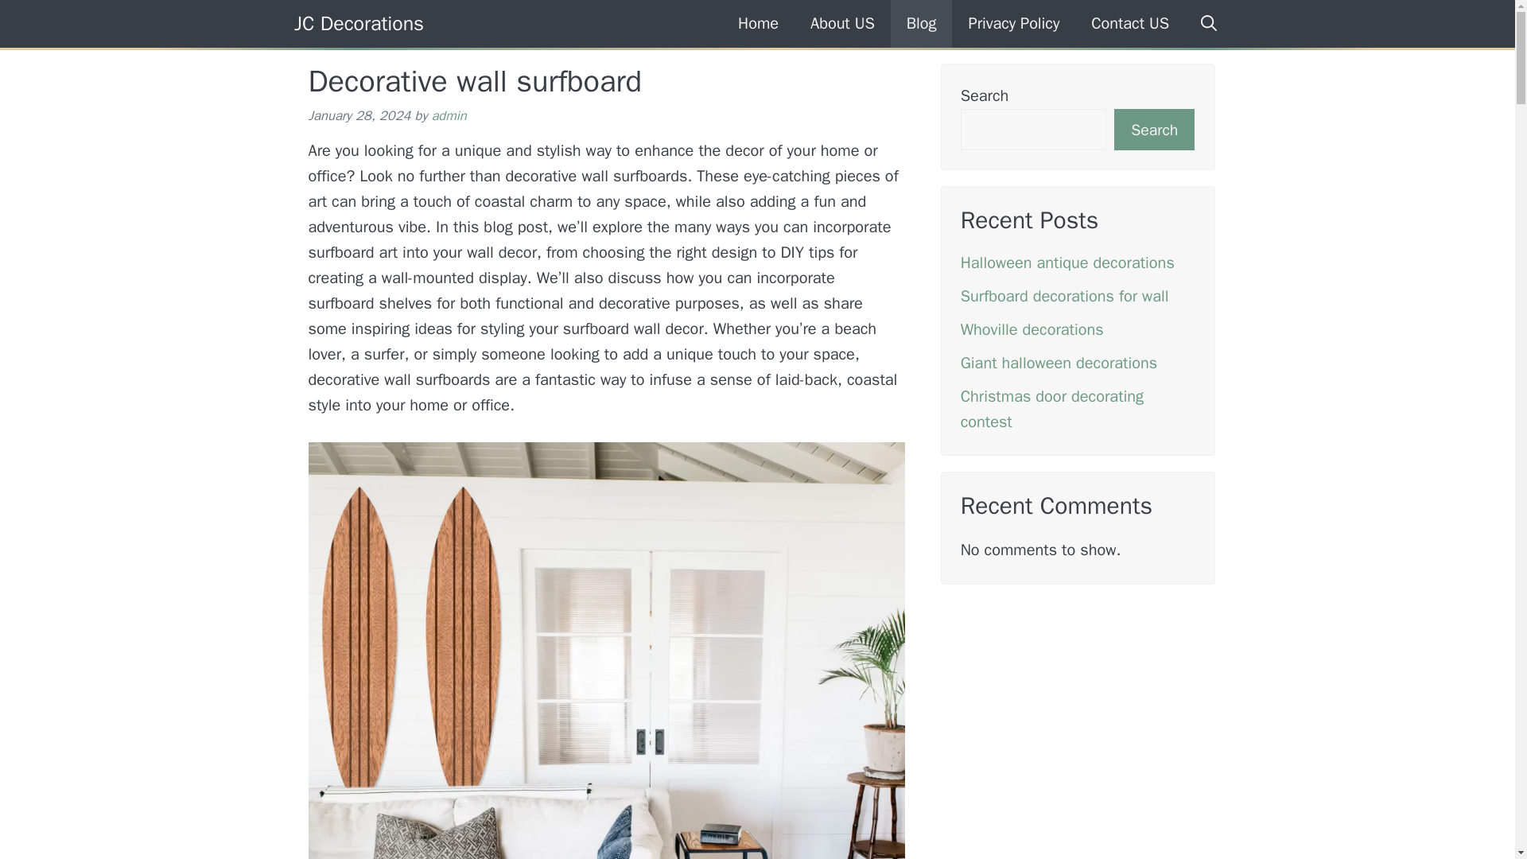 Image resolution: width=1527 pixels, height=859 pixels. I want to click on admin, so click(448, 115).